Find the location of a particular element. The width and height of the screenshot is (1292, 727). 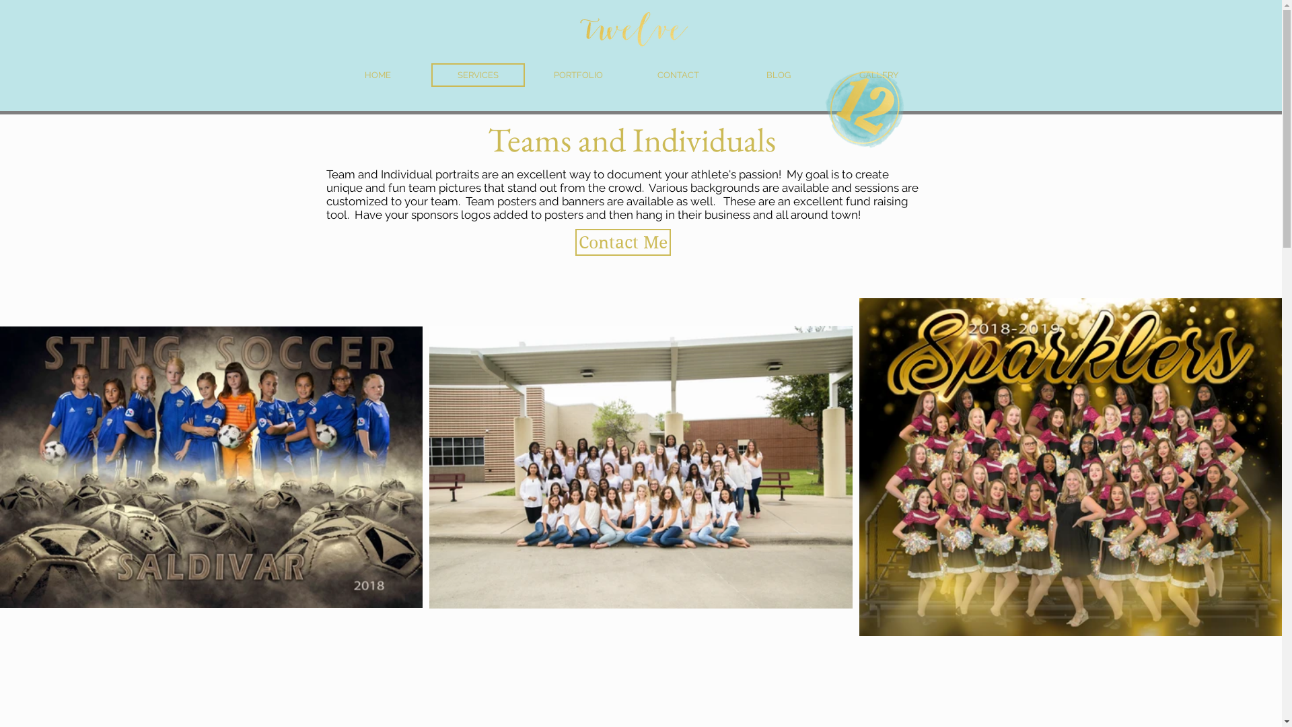

BLOG is located at coordinates (779, 75).